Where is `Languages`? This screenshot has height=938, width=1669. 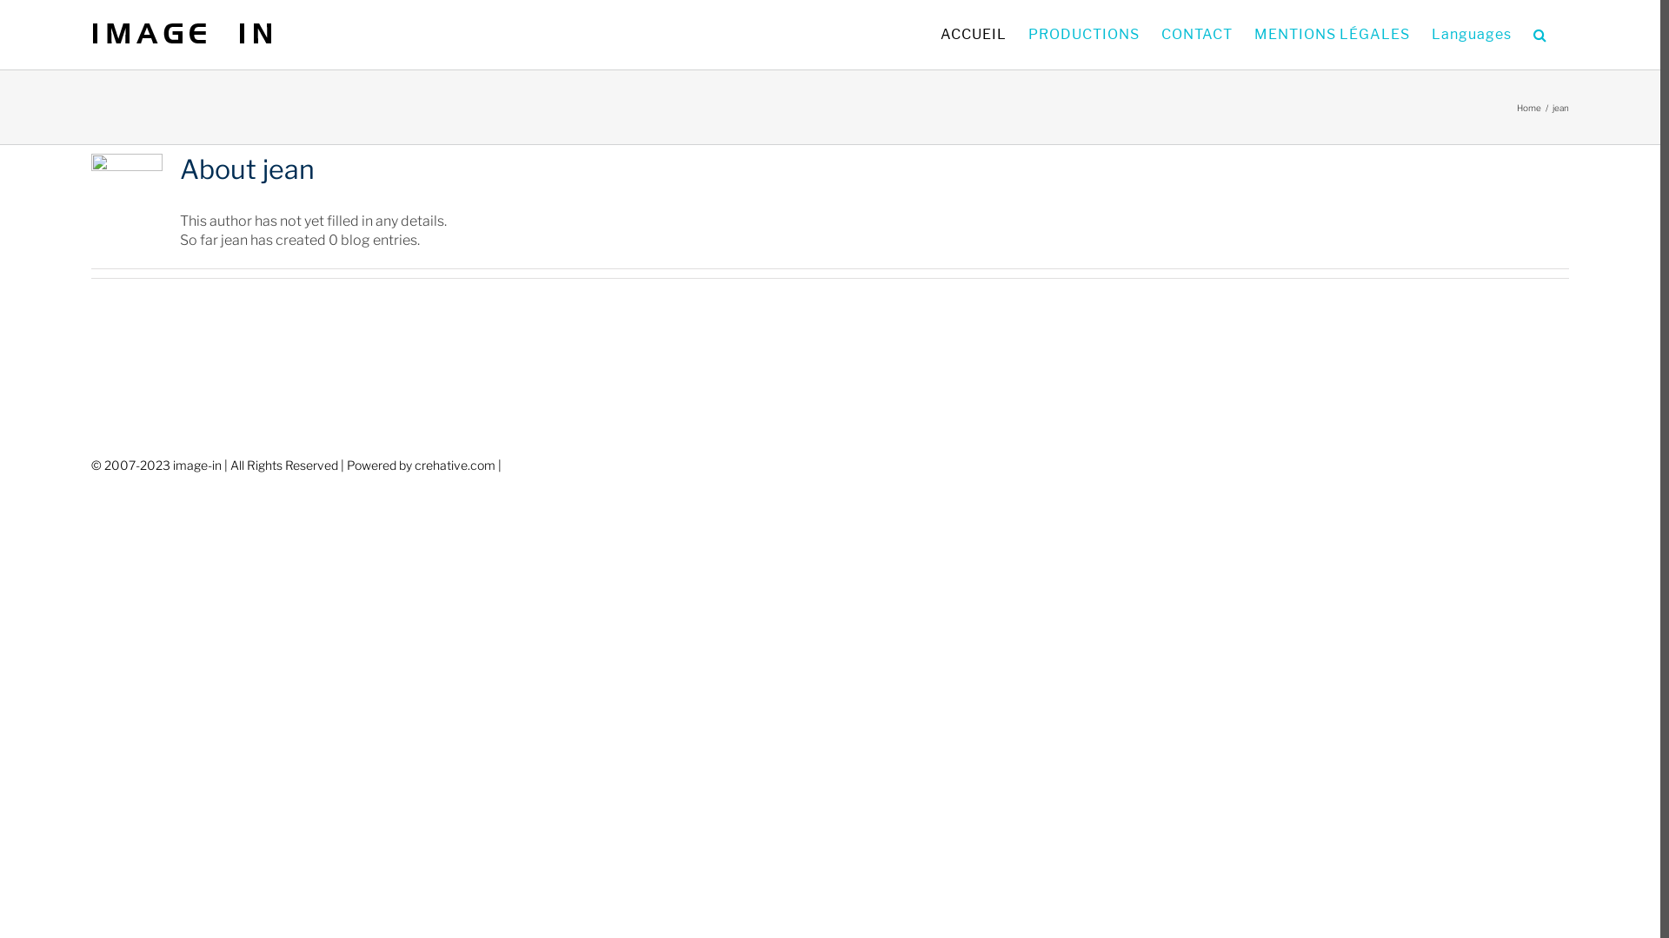 Languages is located at coordinates (1472, 35).